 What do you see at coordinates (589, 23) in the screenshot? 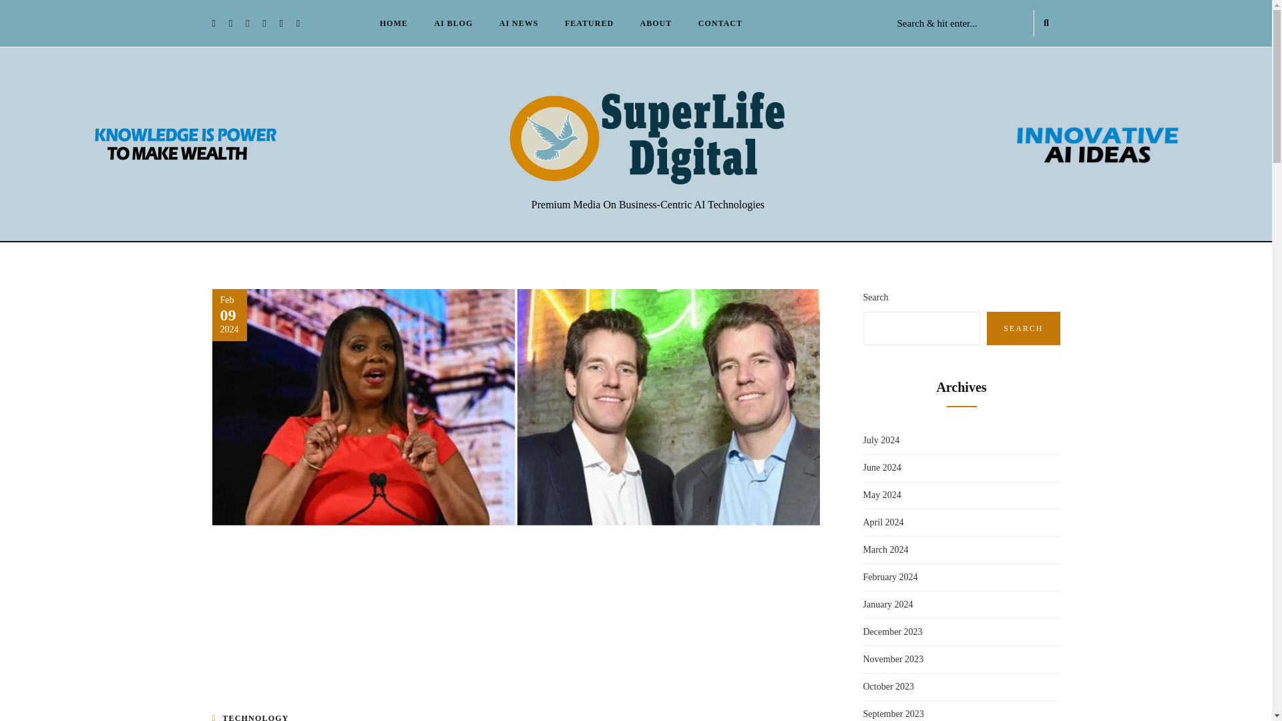
I see `FEATURED` at bounding box center [589, 23].